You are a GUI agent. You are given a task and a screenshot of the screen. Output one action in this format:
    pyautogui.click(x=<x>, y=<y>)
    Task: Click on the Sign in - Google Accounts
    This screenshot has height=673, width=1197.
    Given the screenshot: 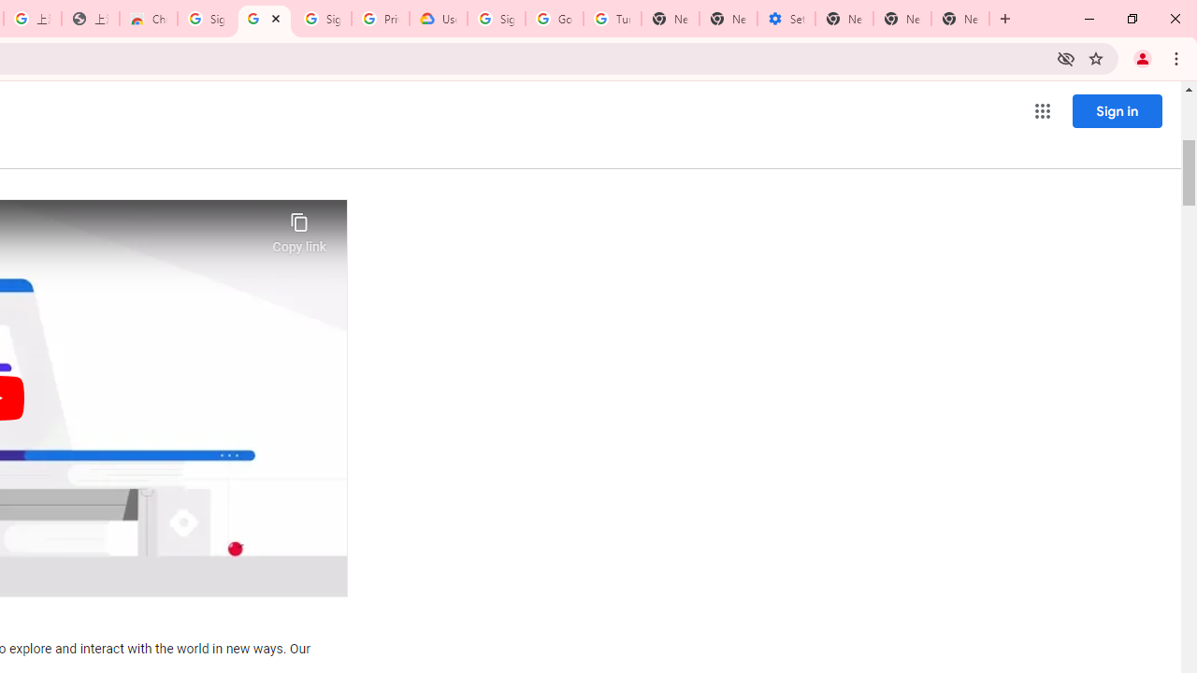 What is the action you would take?
    pyautogui.click(x=206, y=19)
    